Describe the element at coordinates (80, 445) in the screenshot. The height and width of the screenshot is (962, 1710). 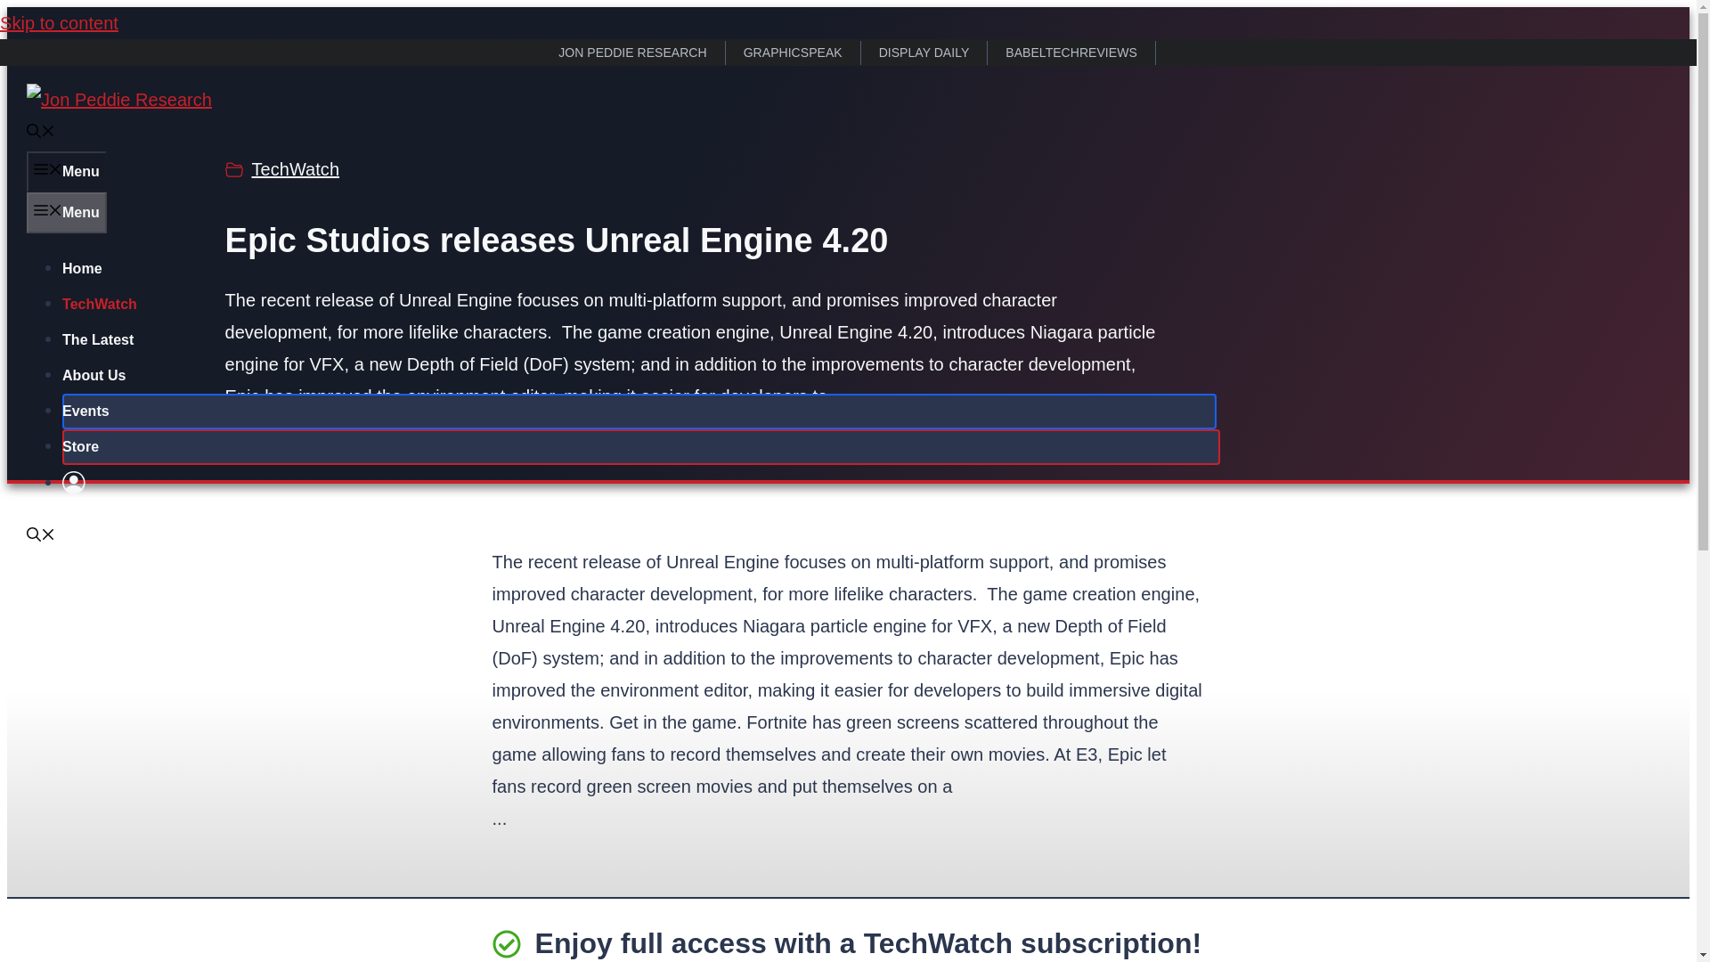
I see `Store` at that location.